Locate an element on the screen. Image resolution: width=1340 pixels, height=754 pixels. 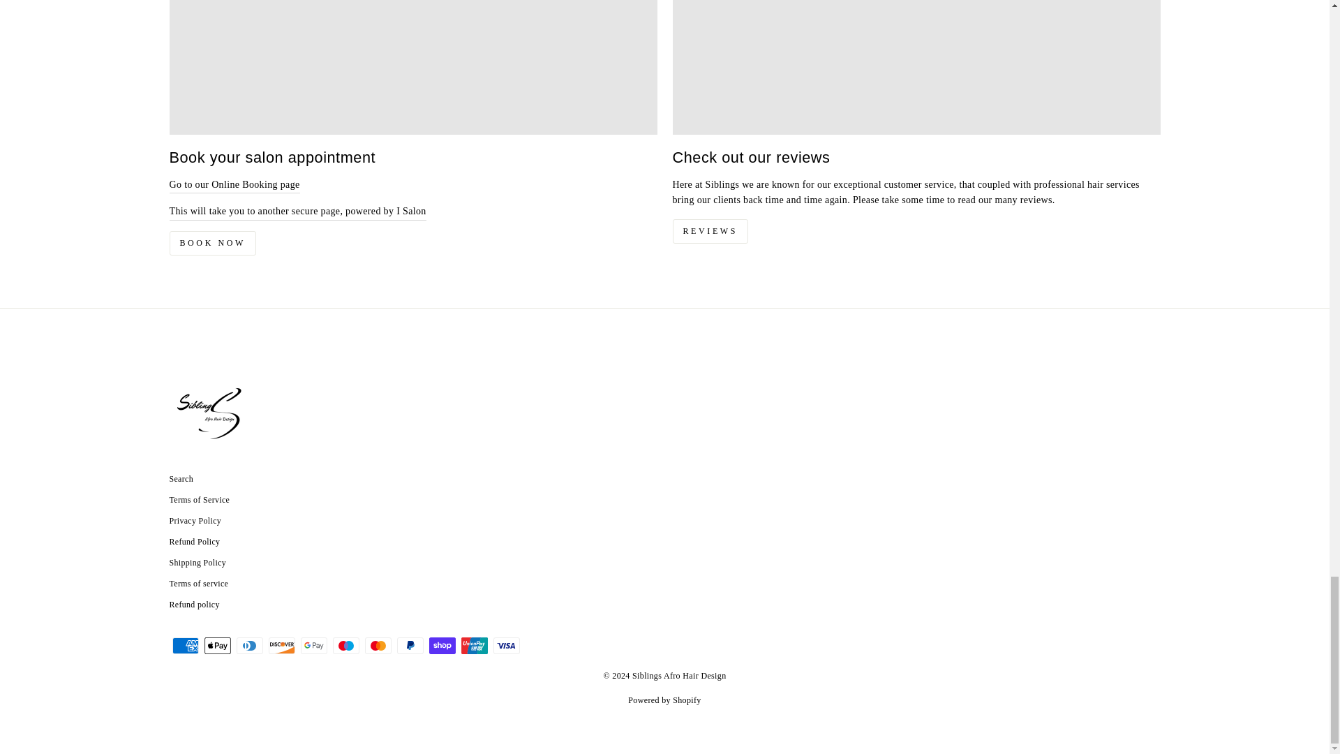
Discover is located at coordinates (281, 645).